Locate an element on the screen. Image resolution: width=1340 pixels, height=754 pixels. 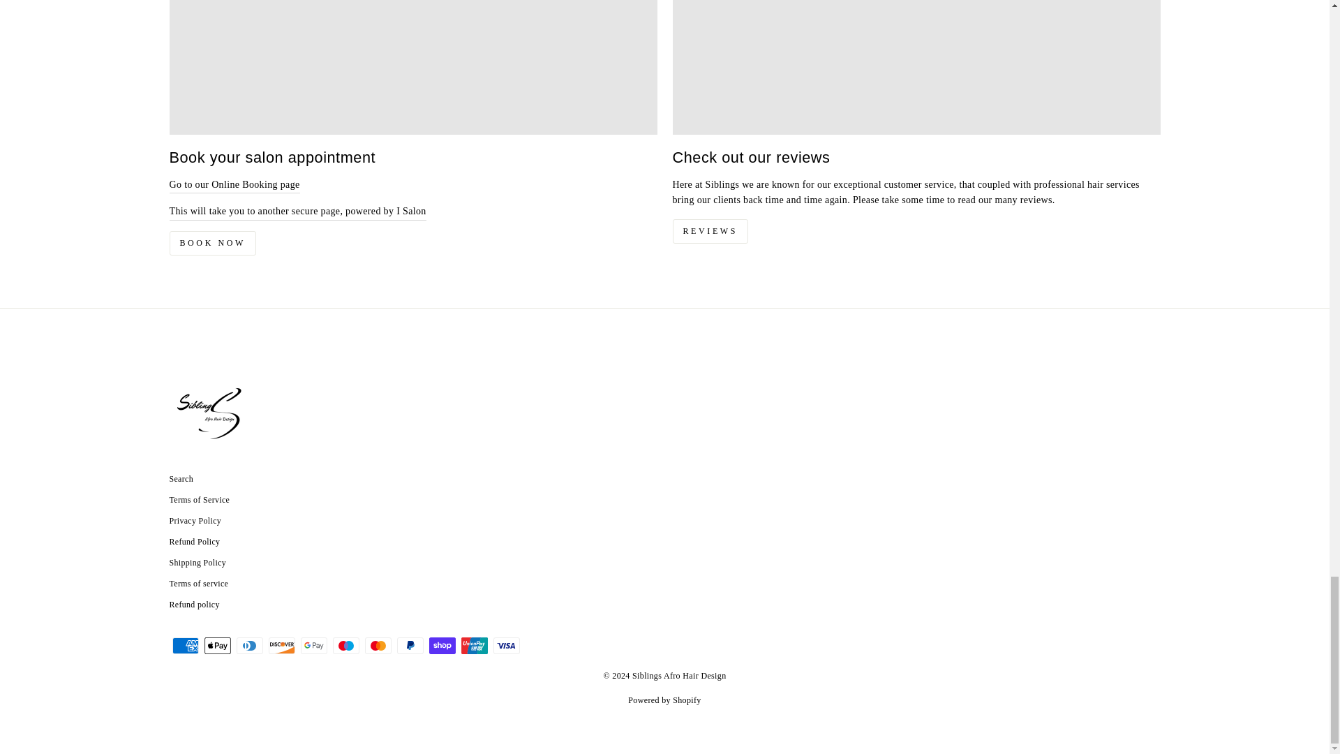
Discover is located at coordinates (281, 645).